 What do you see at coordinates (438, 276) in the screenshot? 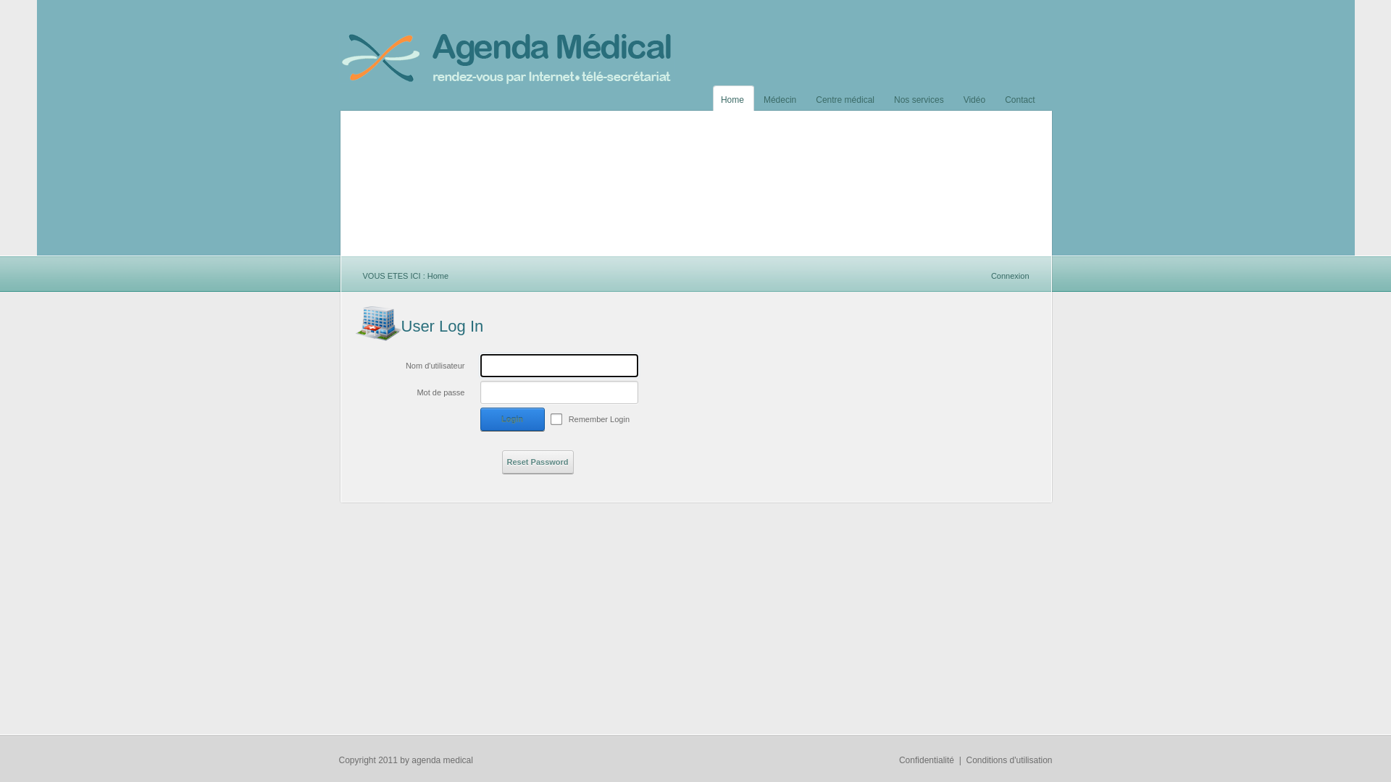
I see `Home` at bounding box center [438, 276].